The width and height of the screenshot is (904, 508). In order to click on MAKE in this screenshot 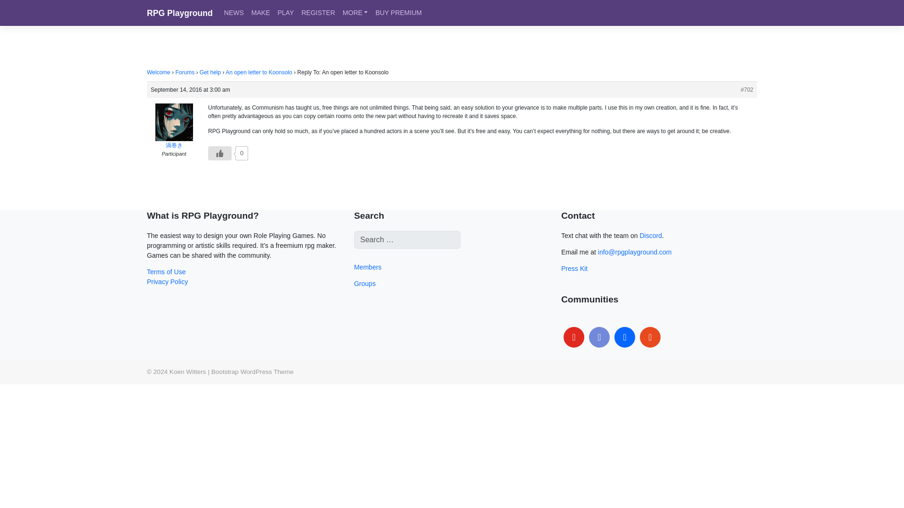, I will do `click(261, 13)`.